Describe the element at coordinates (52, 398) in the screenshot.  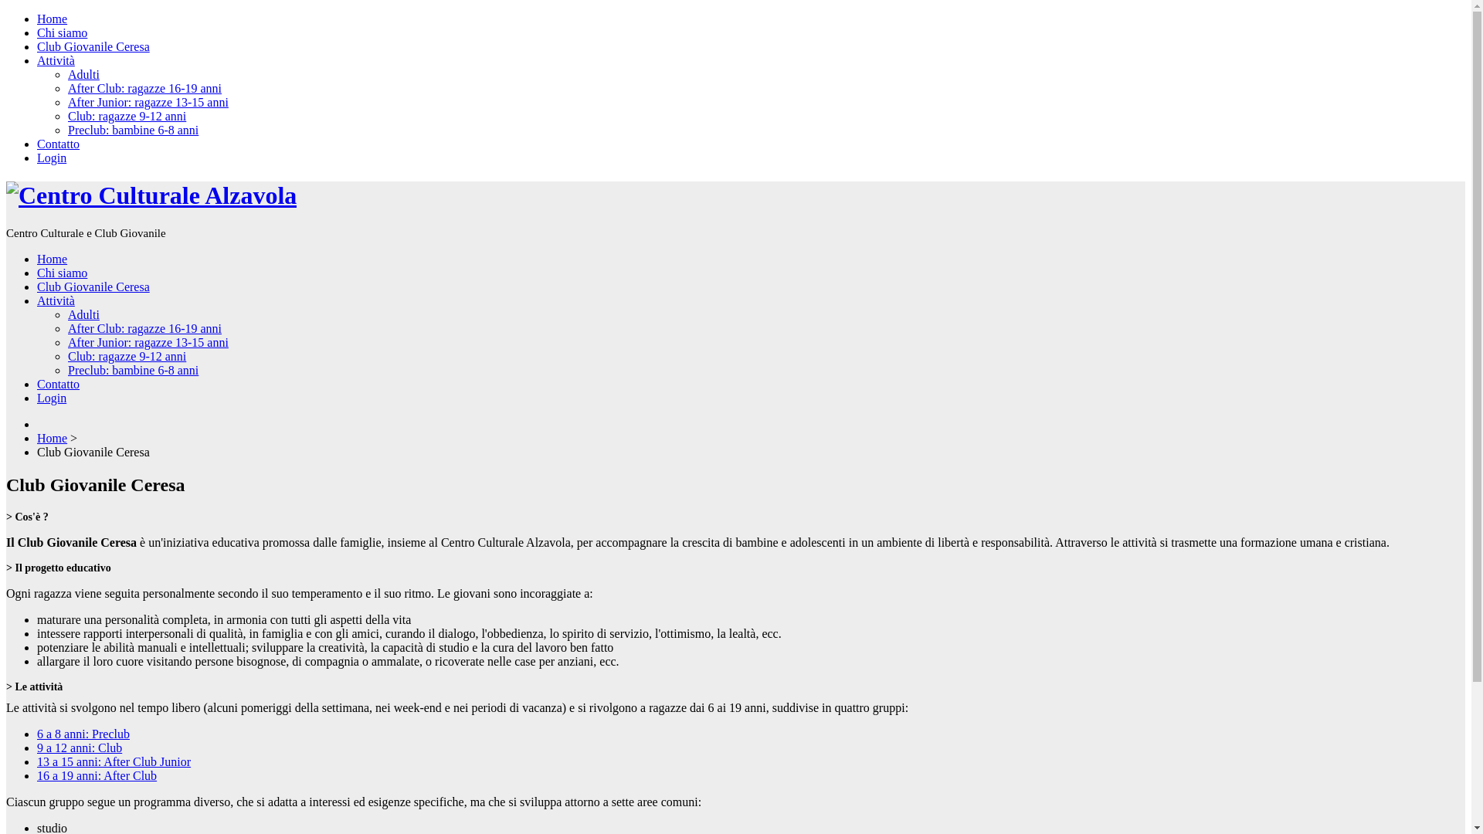
I see `Login` at that location.